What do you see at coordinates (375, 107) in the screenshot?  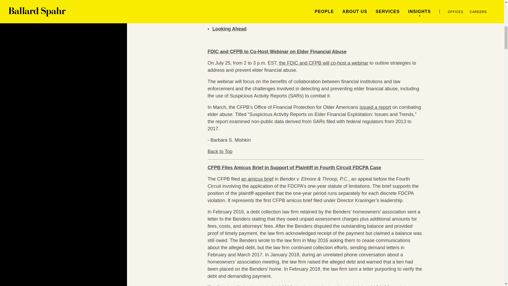 I see `issued a report` at bounding box center [375, 107].